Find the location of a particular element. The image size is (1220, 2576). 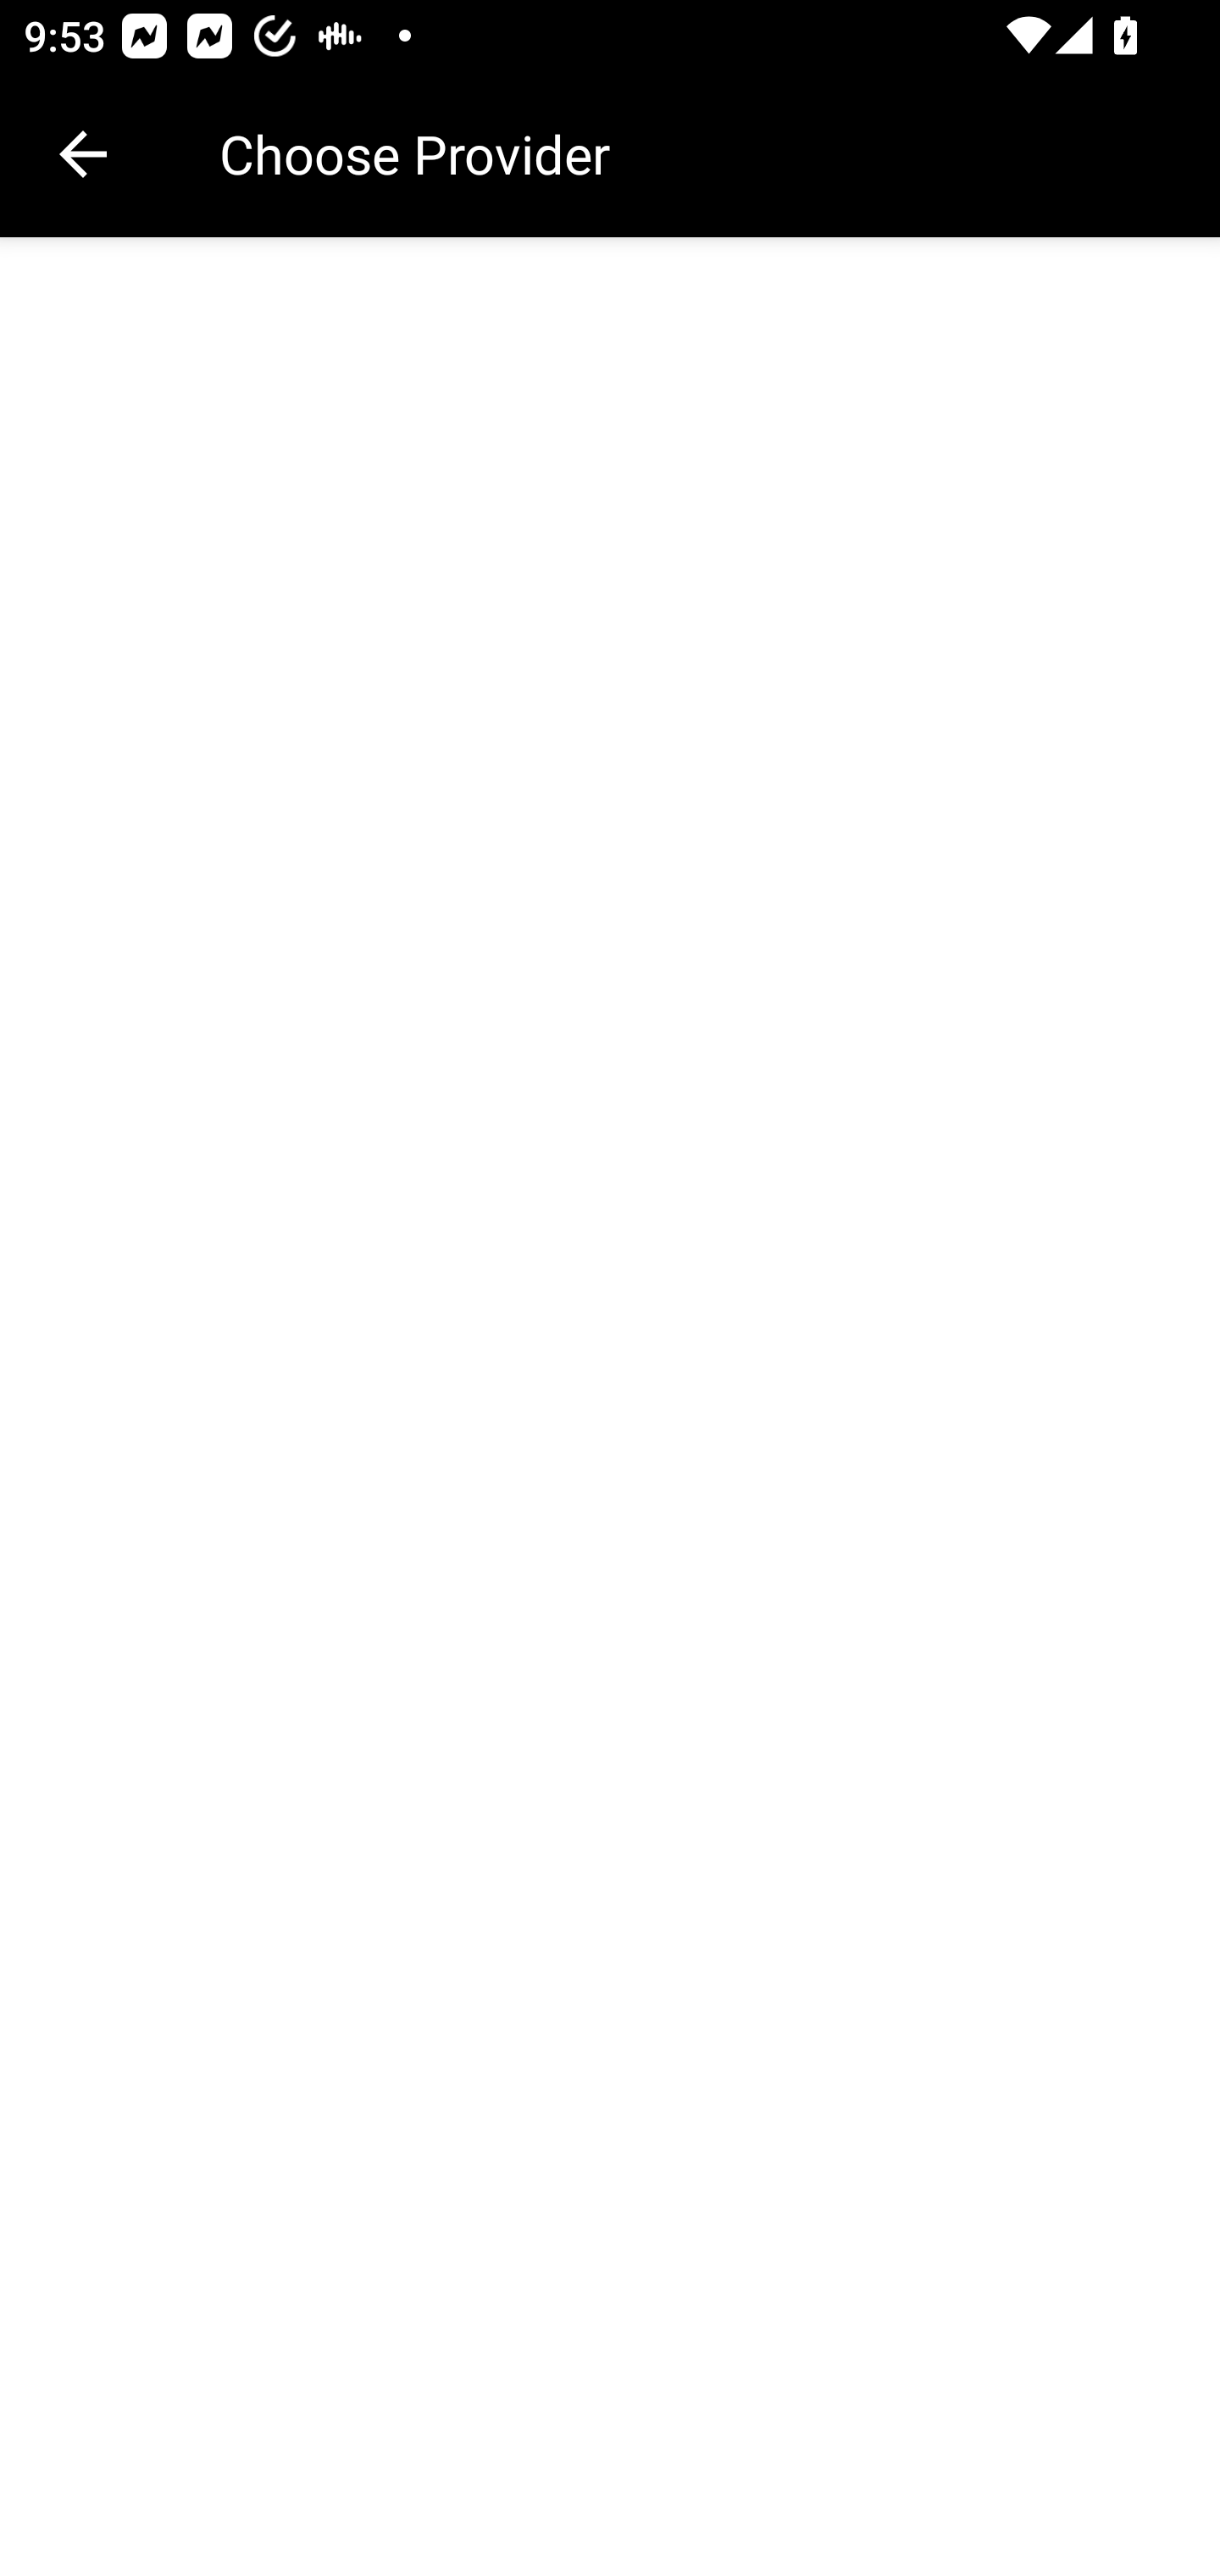

Navigate up is located at coordinates (83, 154).